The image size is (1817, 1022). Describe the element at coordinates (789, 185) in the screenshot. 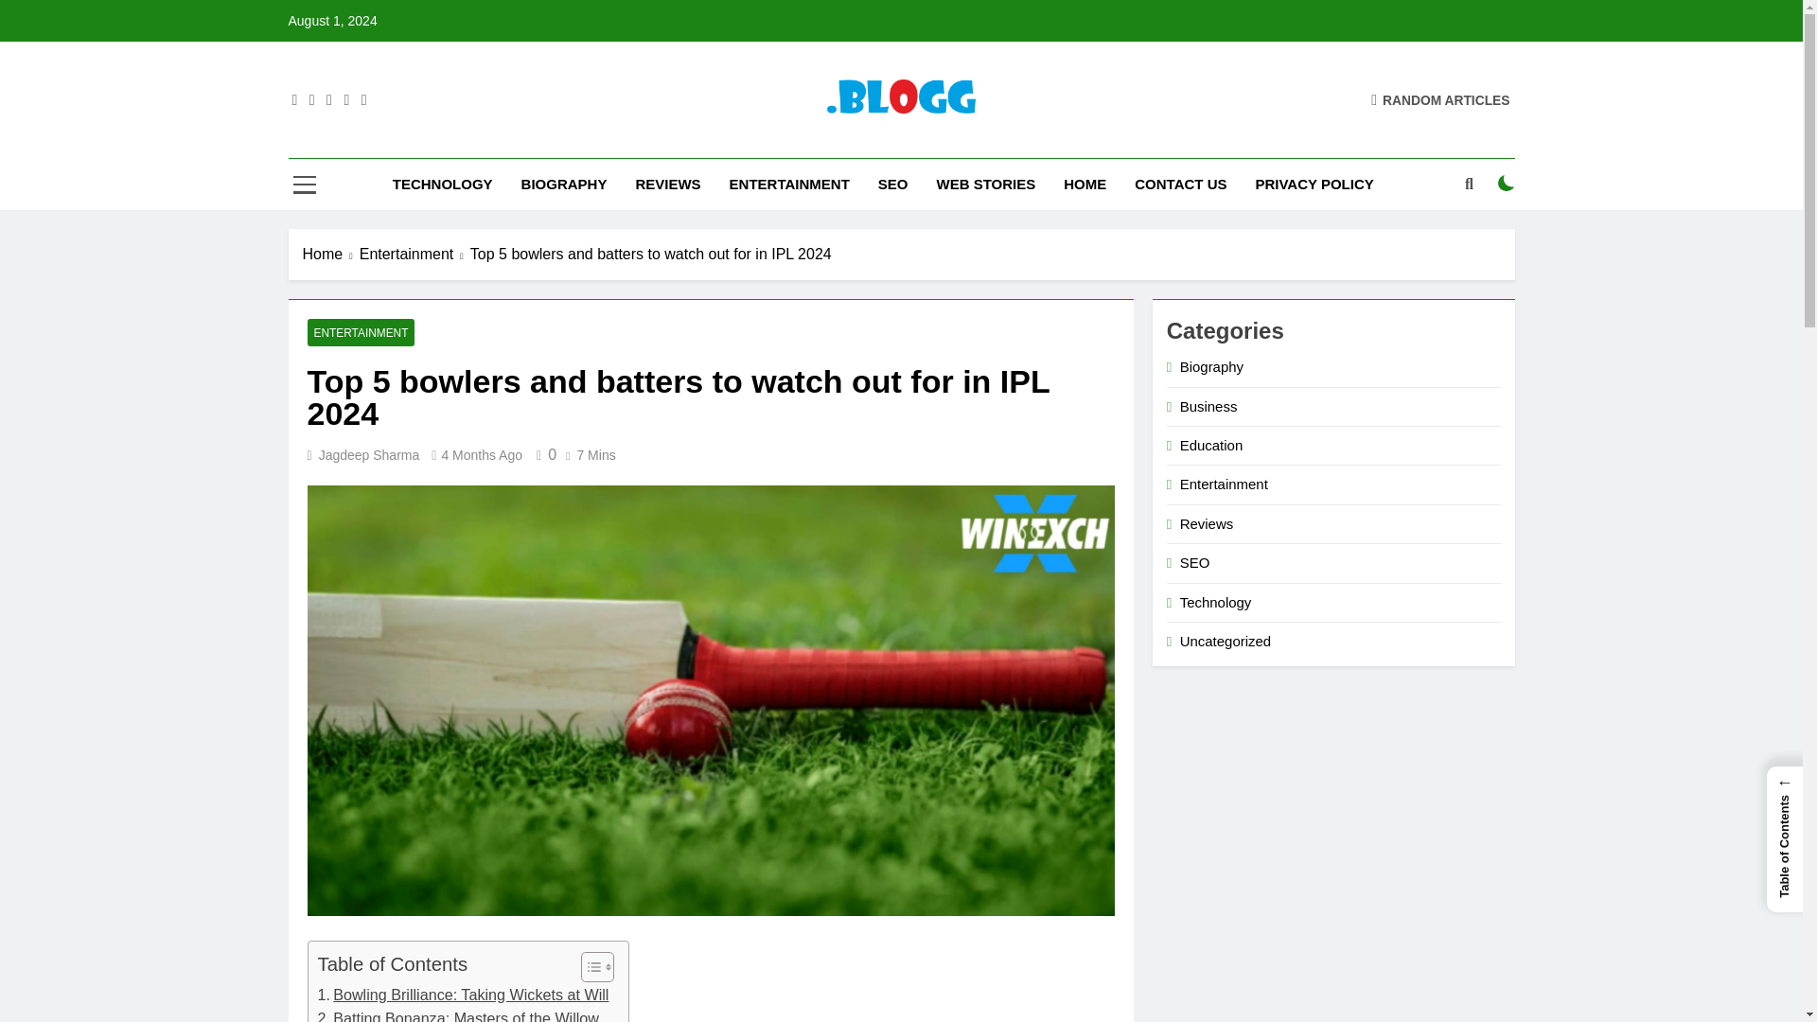

I see `ENTERTAINMENT` at that location.